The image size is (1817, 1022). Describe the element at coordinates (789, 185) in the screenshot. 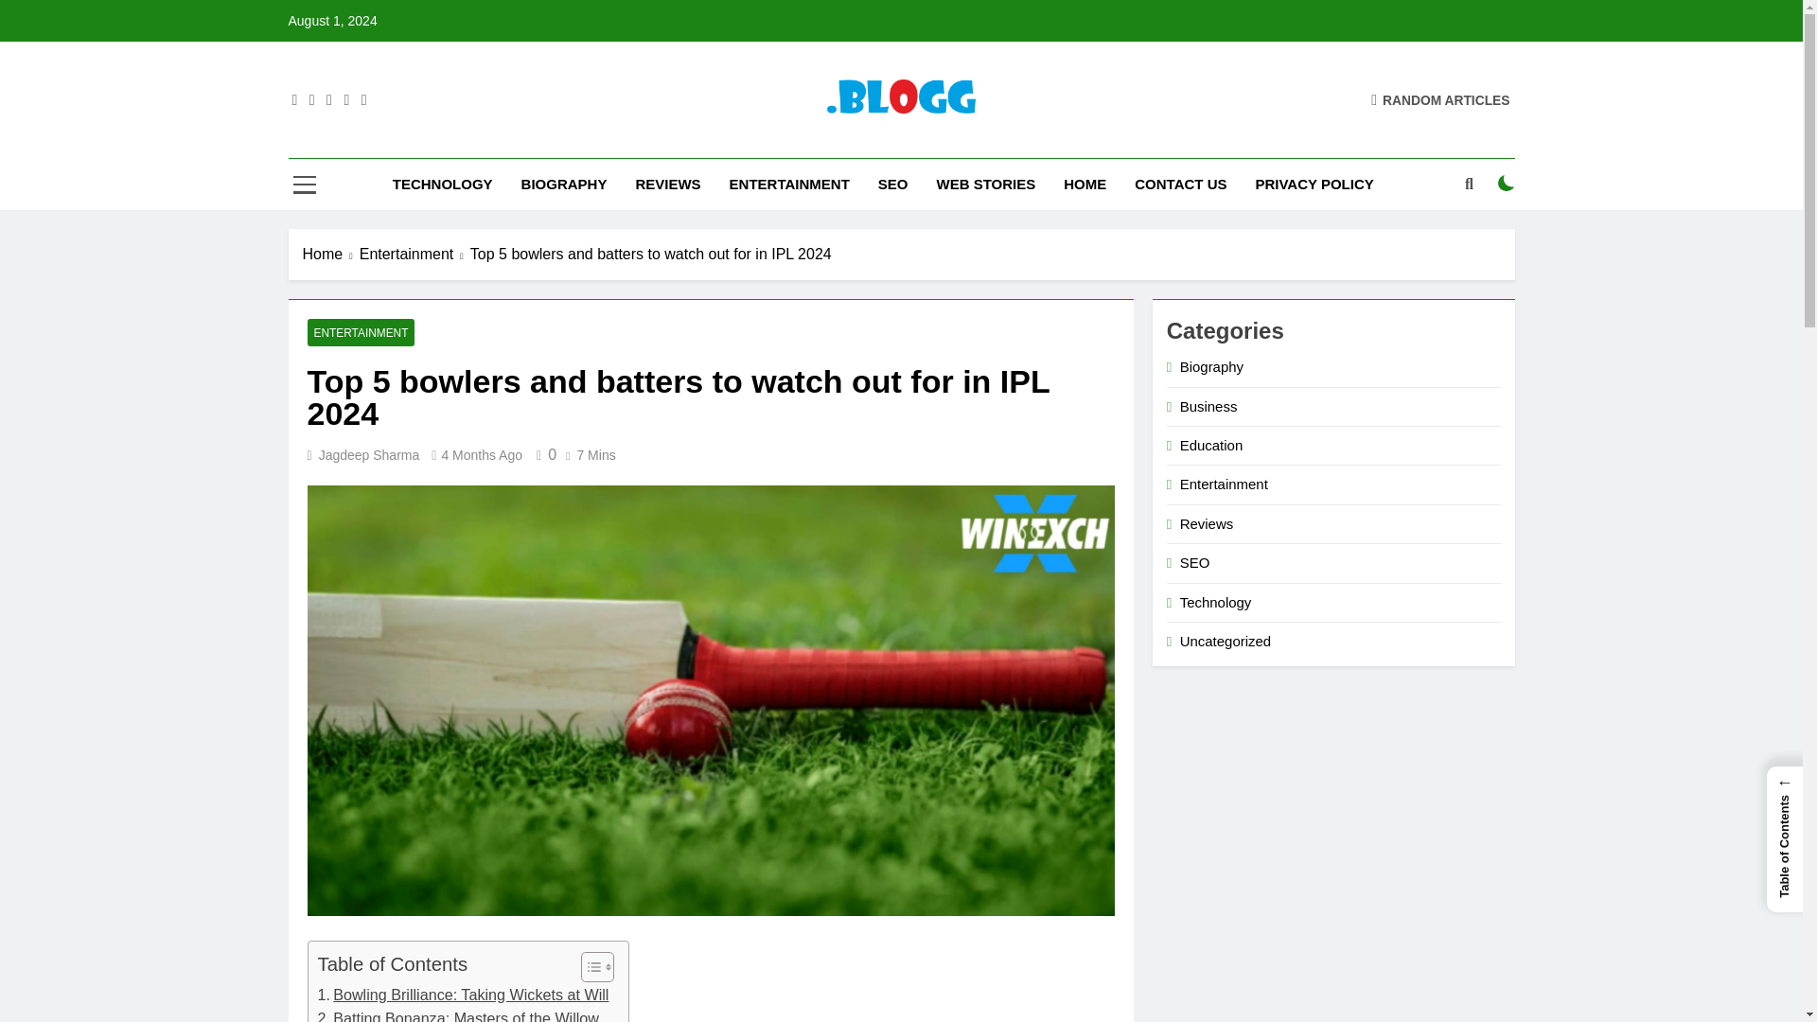

I see `ENTERTAINMENT` at that location.